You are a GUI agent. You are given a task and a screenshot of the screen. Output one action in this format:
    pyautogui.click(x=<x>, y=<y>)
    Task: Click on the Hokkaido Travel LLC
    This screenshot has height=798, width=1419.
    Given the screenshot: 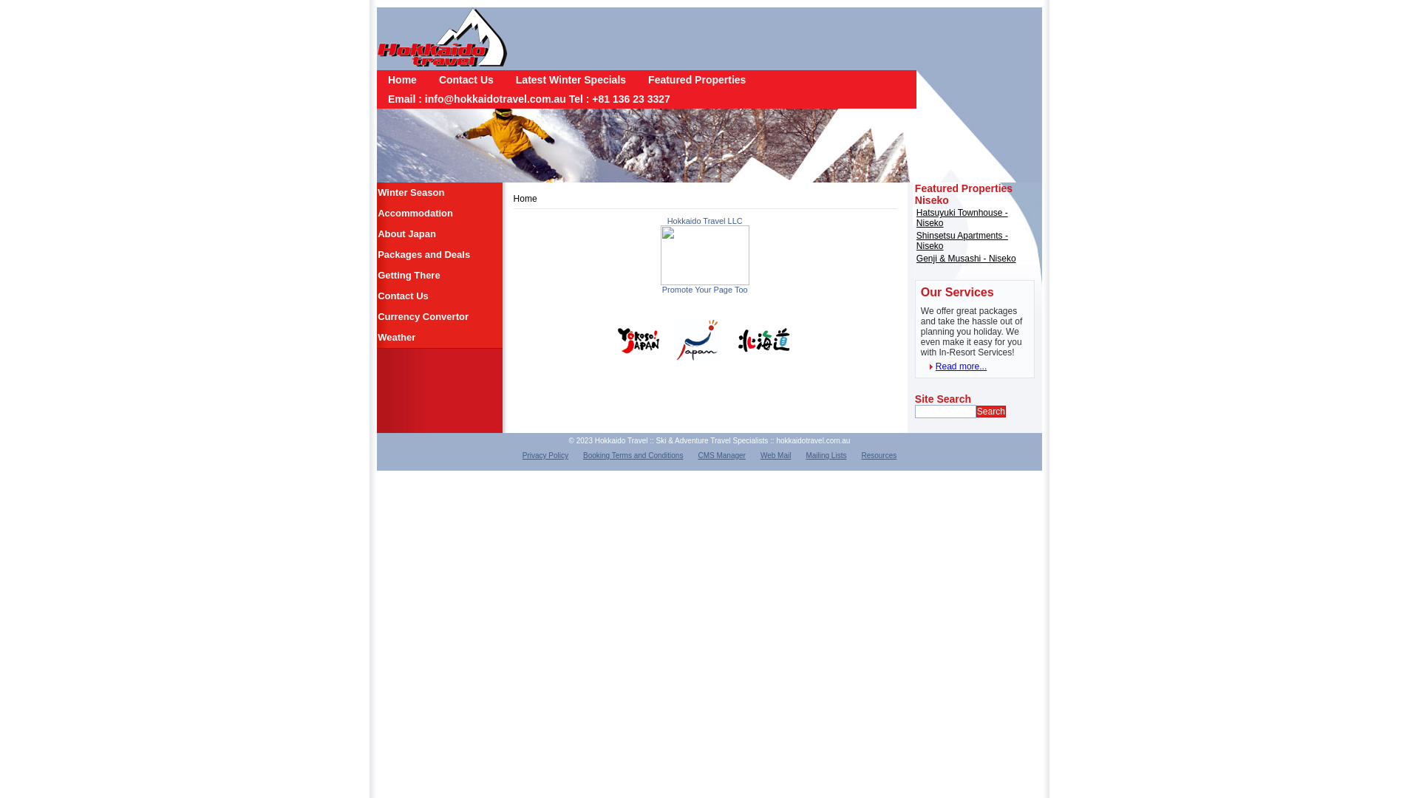 What is the action you would take?
    pyautogui.click(x=705, y=282)
    